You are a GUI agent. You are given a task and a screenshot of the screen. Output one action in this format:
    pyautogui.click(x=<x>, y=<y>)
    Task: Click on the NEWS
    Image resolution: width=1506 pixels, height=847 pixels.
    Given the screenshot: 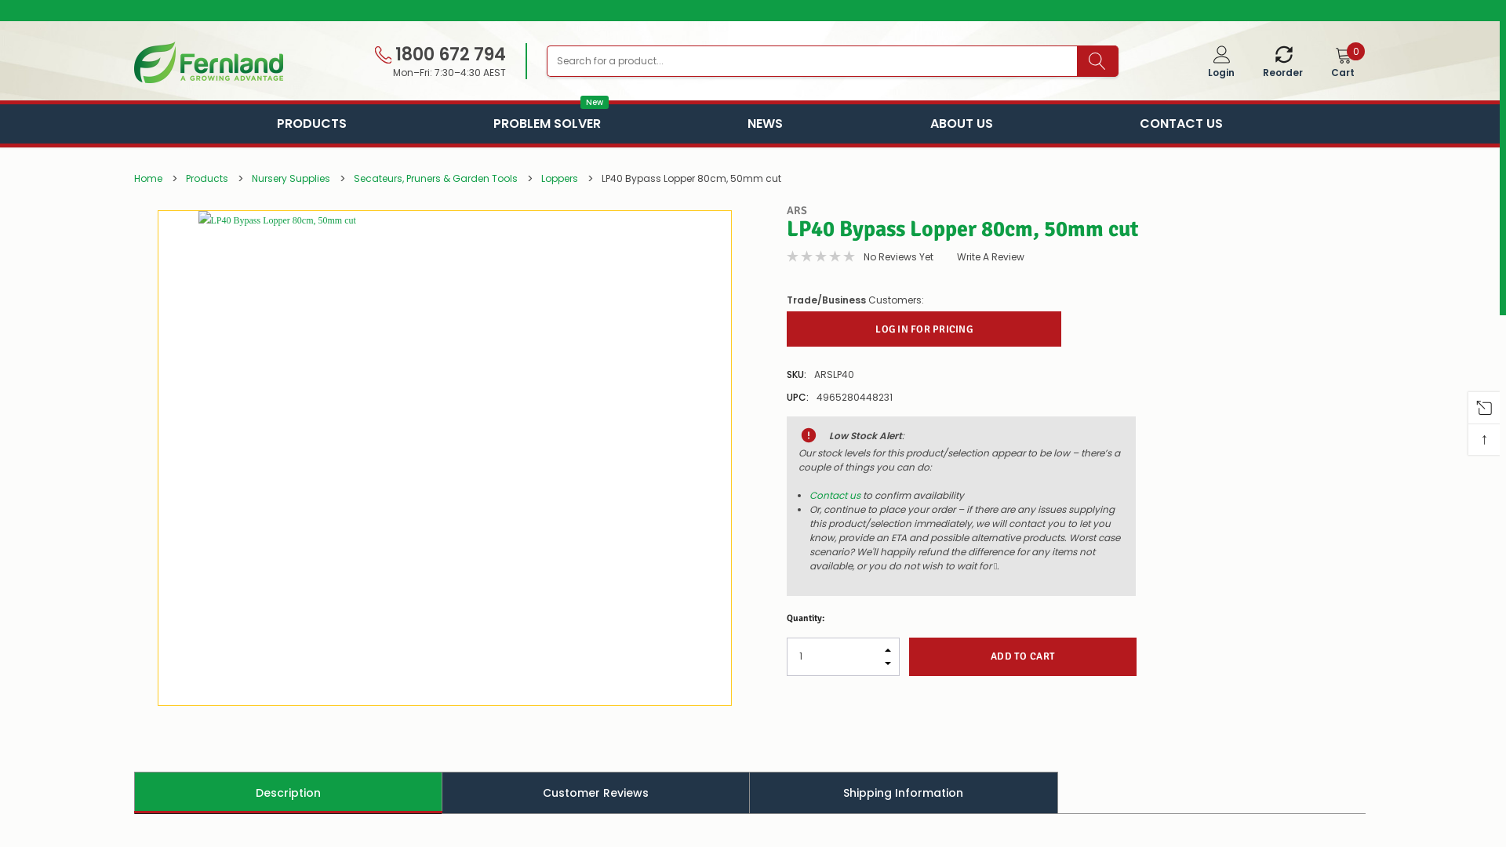 What is the action you would take?
    pyautogui.click(x=766, y=124)
    